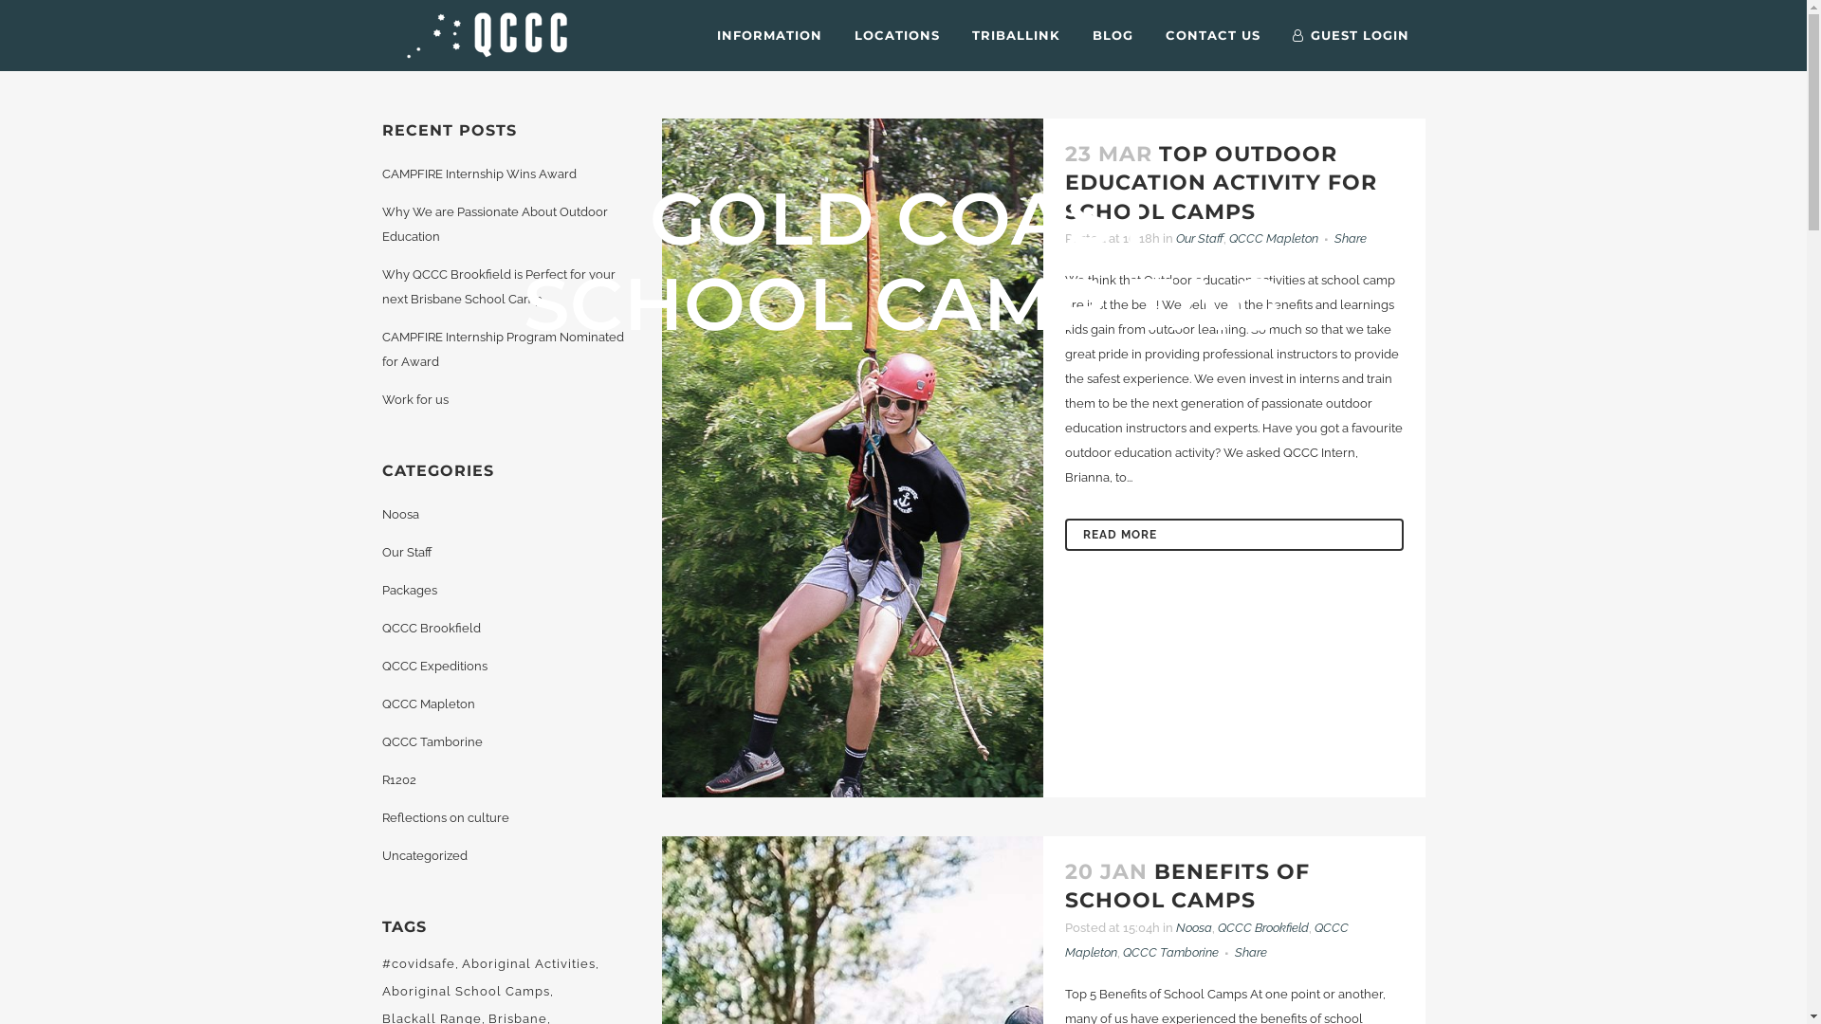 This screenshot has height=1024, width=1821. I want to click on Our Staff, so click(406, 552).